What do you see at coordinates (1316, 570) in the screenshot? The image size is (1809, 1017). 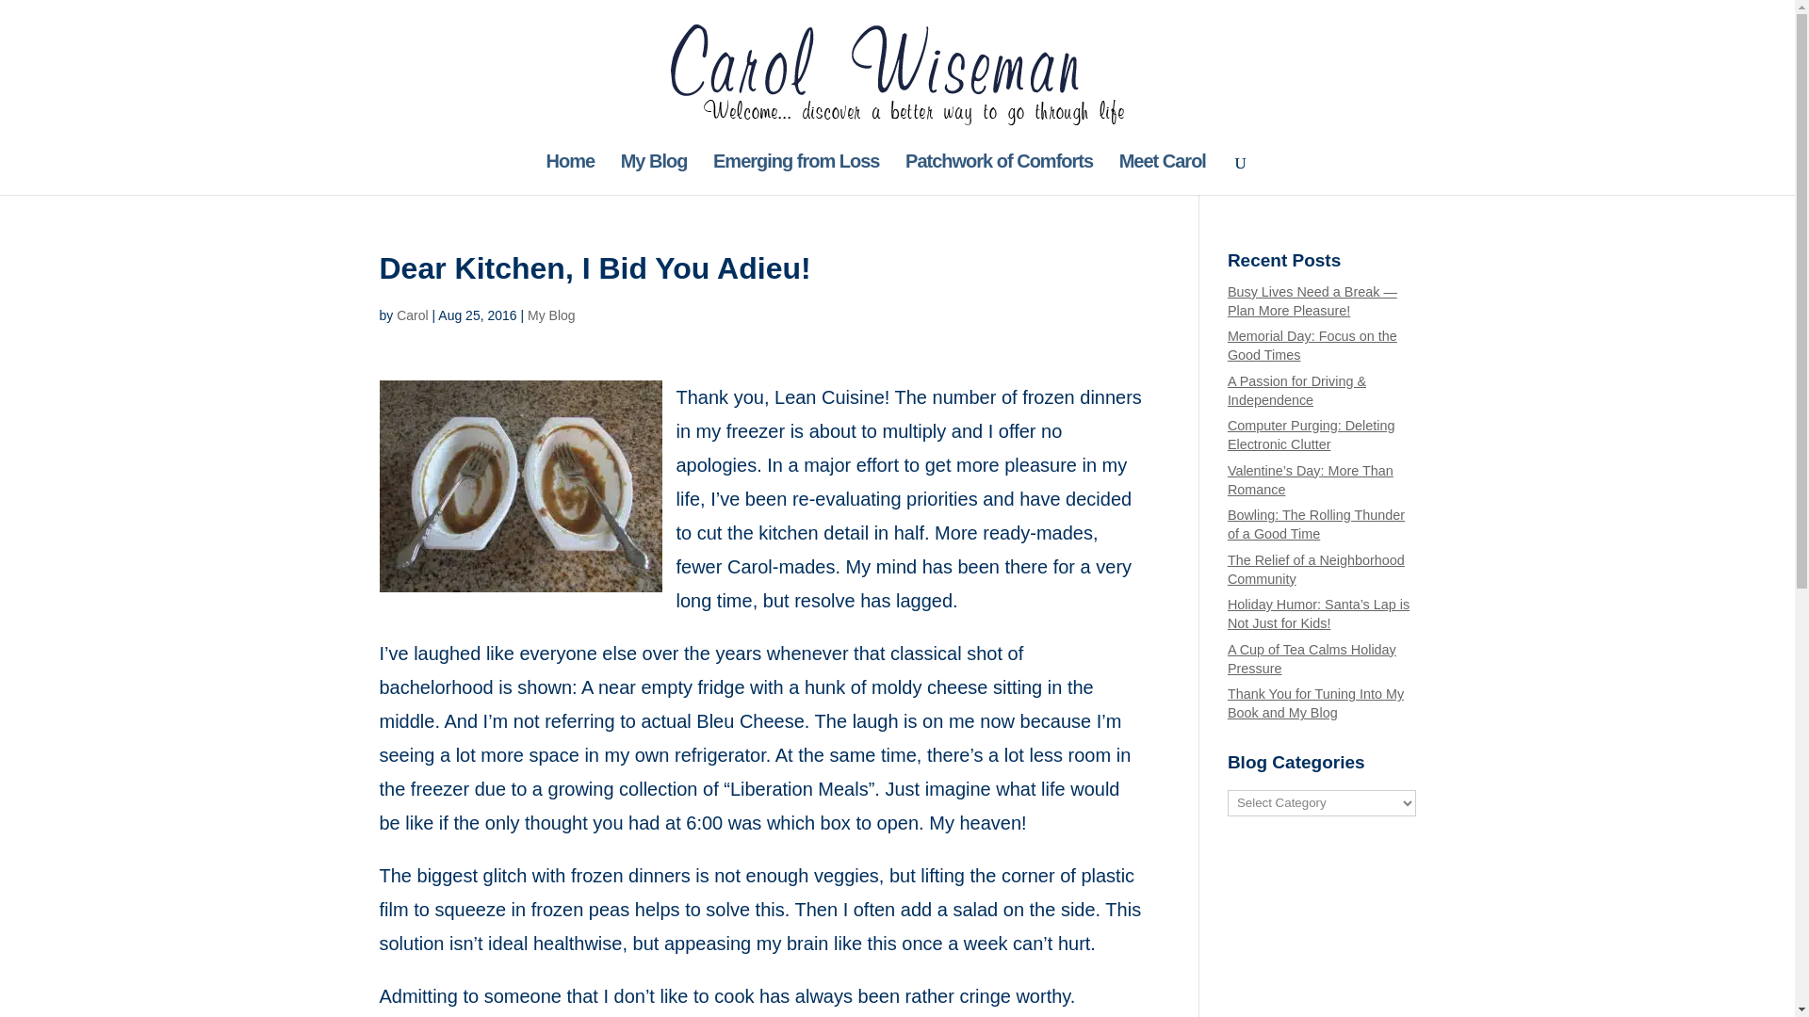 I see `The Relief of a Neighborhood Community` at bounding box center [1316, 570].